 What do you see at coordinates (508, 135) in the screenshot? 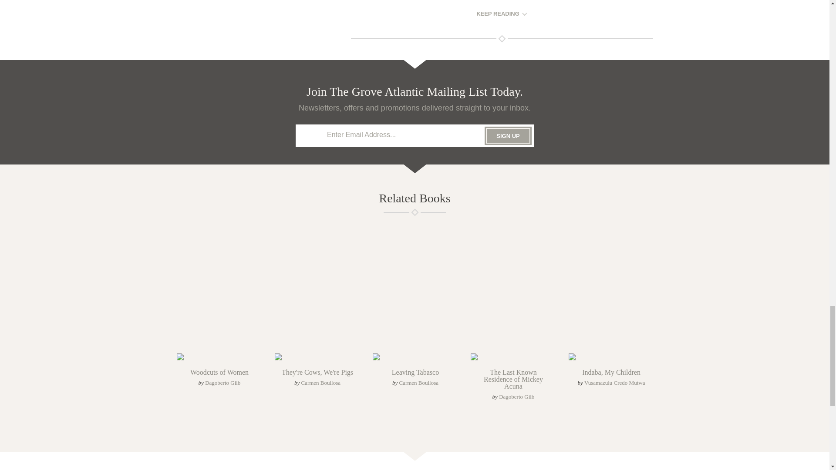
I see `SIGN UP` at bounding box center [508, 135].